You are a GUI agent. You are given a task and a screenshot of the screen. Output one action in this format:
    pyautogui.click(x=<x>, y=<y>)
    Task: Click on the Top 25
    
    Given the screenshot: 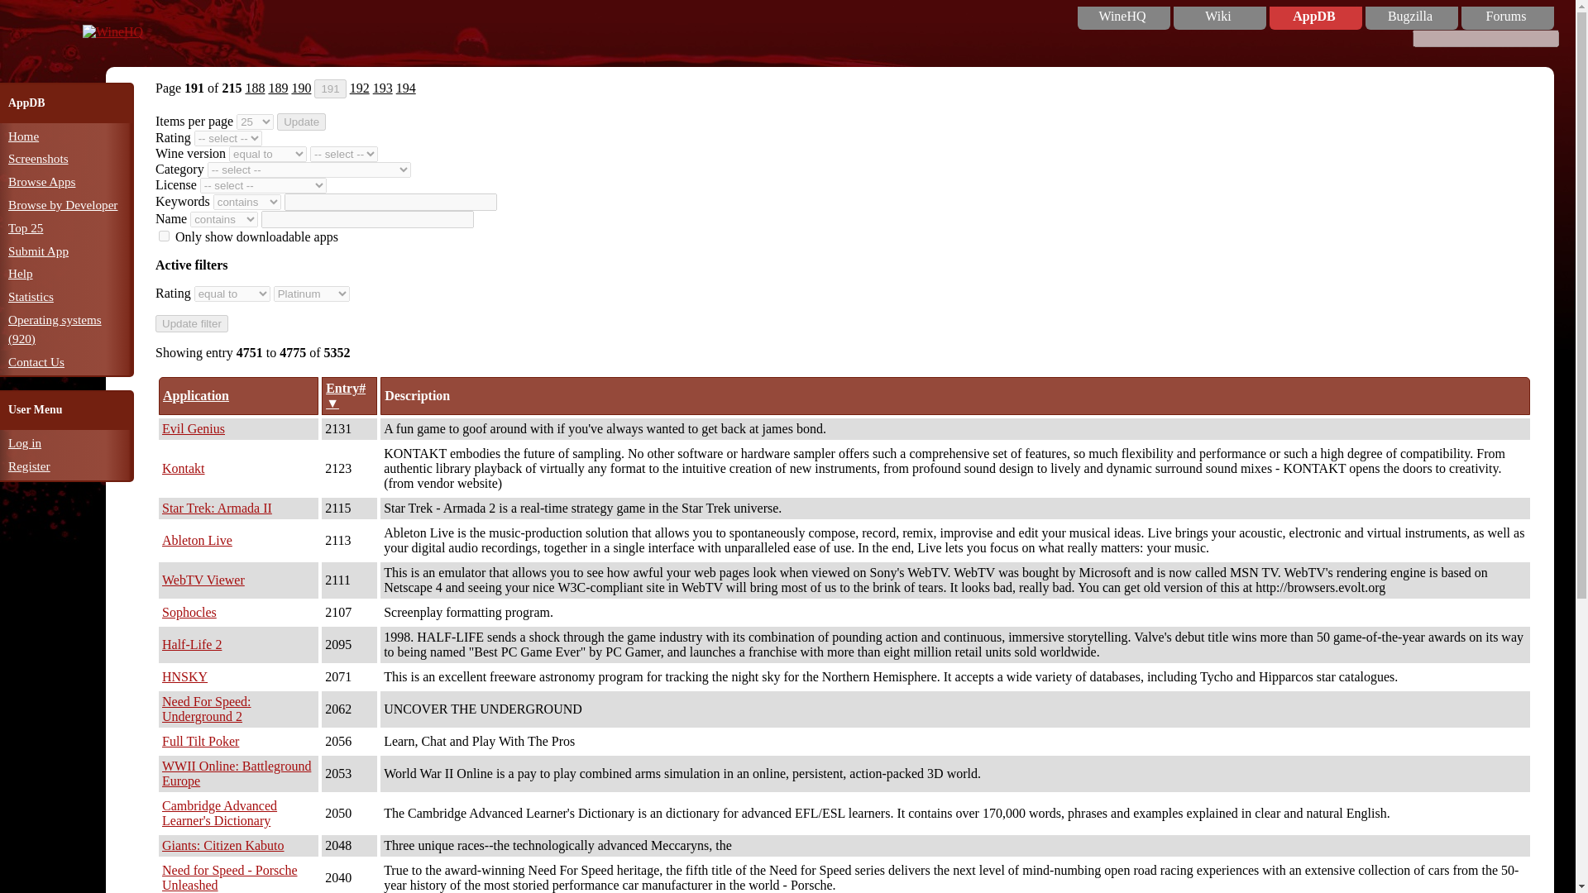 What is the action you would take?
    pyautogui.click(x=25, y=227)
    